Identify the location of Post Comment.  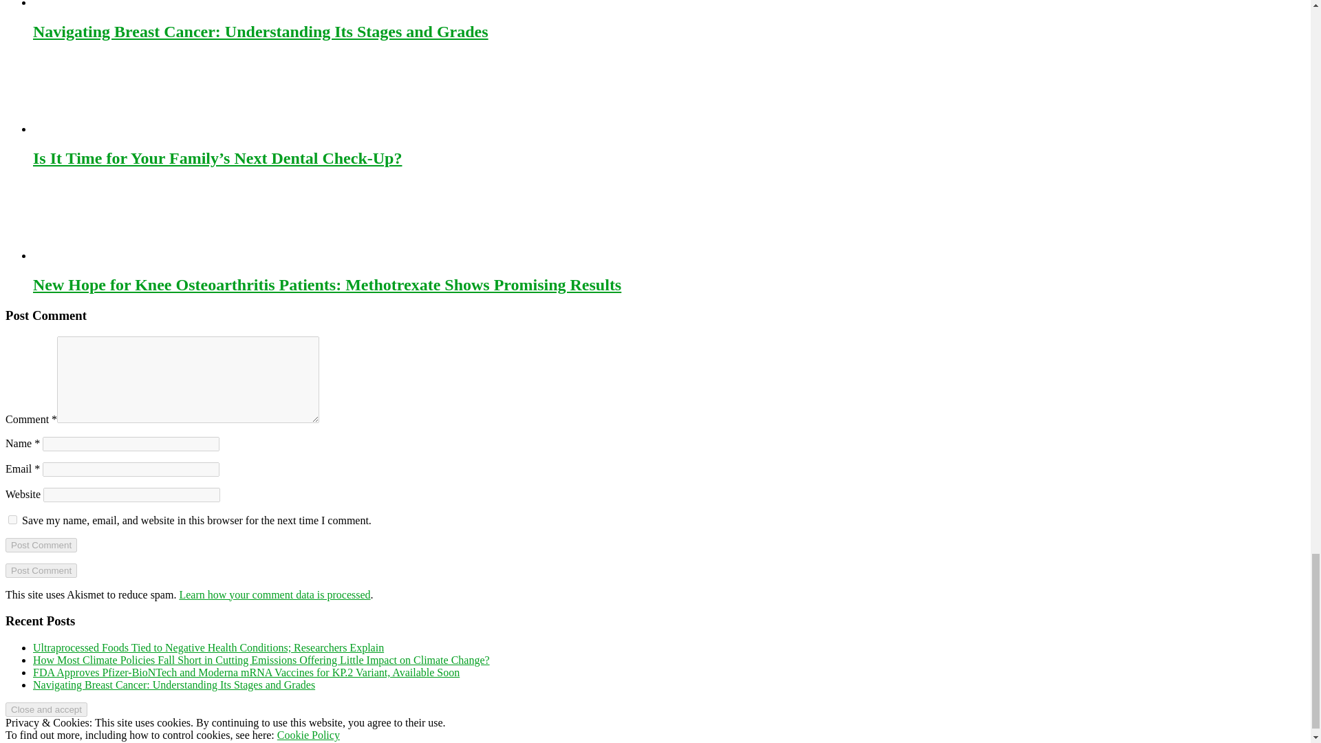
(41, 545).